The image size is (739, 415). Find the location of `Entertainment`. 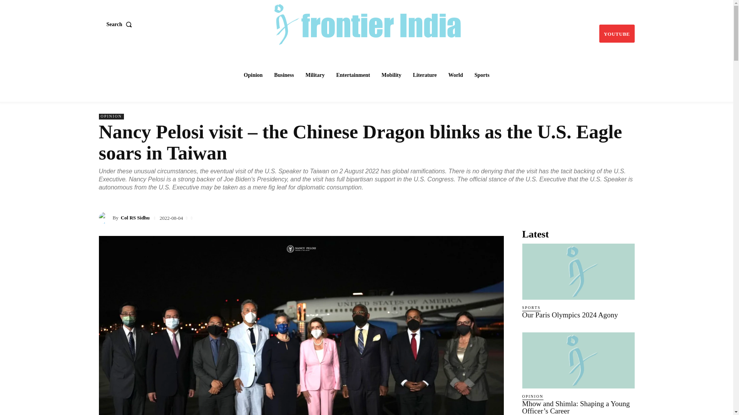

Entertainment is located at coordinates (353, 75).